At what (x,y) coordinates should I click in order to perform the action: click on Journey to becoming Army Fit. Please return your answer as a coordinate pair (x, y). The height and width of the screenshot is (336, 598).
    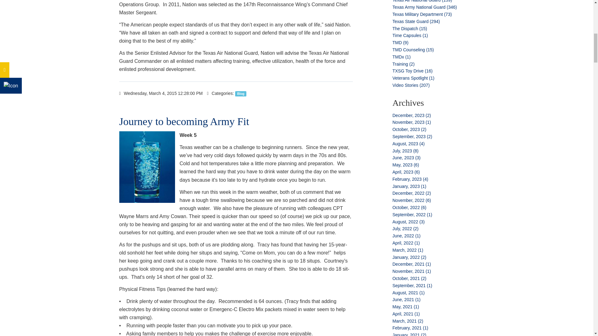
    Looking at the image, I should click on (184, 121).